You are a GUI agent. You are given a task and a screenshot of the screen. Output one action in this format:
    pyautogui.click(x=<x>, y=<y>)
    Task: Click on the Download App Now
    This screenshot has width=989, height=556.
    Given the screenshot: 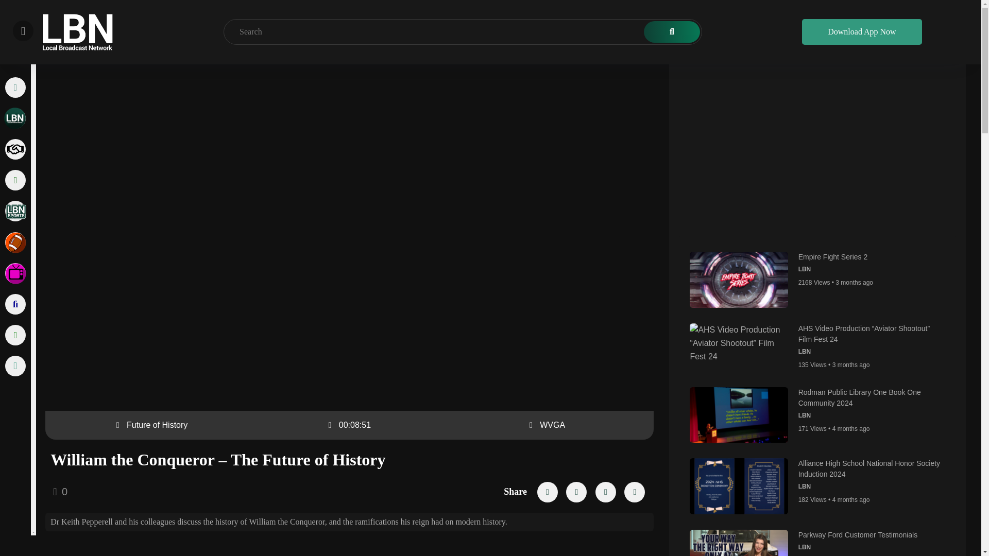 What is the action you would take?
    pyautogui.click(x=862, y=23)
    